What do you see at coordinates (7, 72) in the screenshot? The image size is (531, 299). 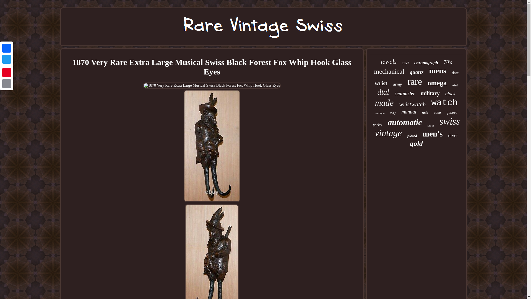 I see `Pinterest` at bounding box center [7, 72].